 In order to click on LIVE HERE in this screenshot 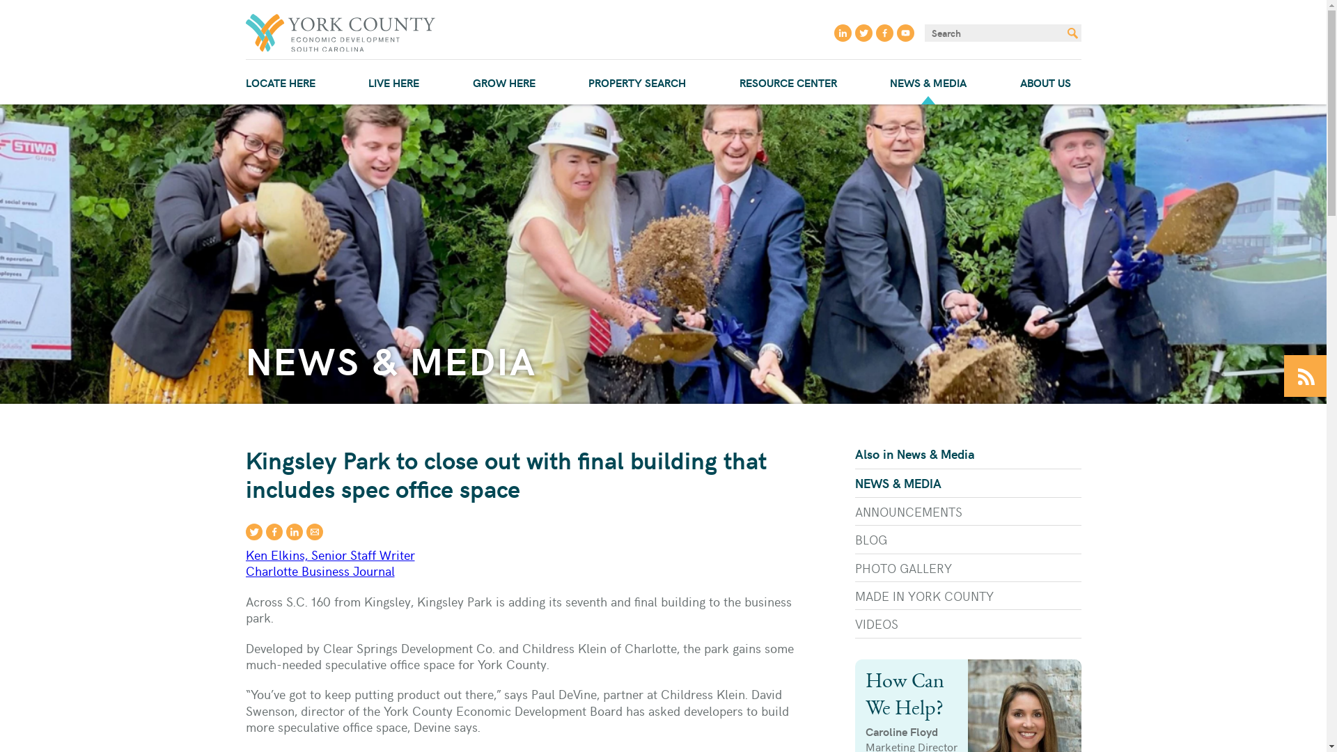, I will do `click(393, 82)`.